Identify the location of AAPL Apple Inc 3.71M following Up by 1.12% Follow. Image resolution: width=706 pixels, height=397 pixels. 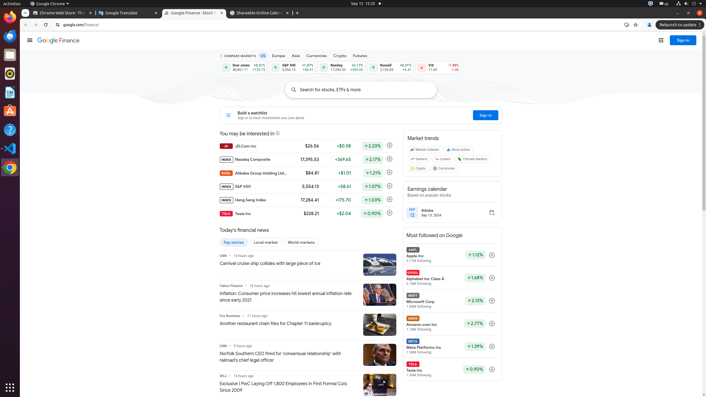
(452, 255).